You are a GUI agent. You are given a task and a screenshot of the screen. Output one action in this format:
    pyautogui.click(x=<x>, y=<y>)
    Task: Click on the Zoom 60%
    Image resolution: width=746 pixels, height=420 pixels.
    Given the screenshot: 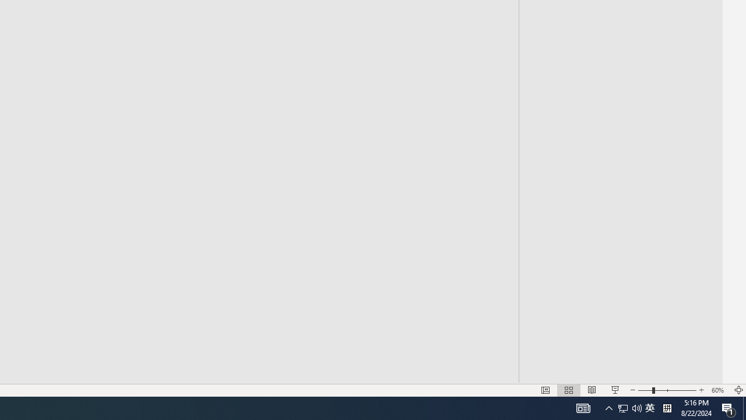 What is the action you would take?
    pyautogui.click(x=719, y=390)
    